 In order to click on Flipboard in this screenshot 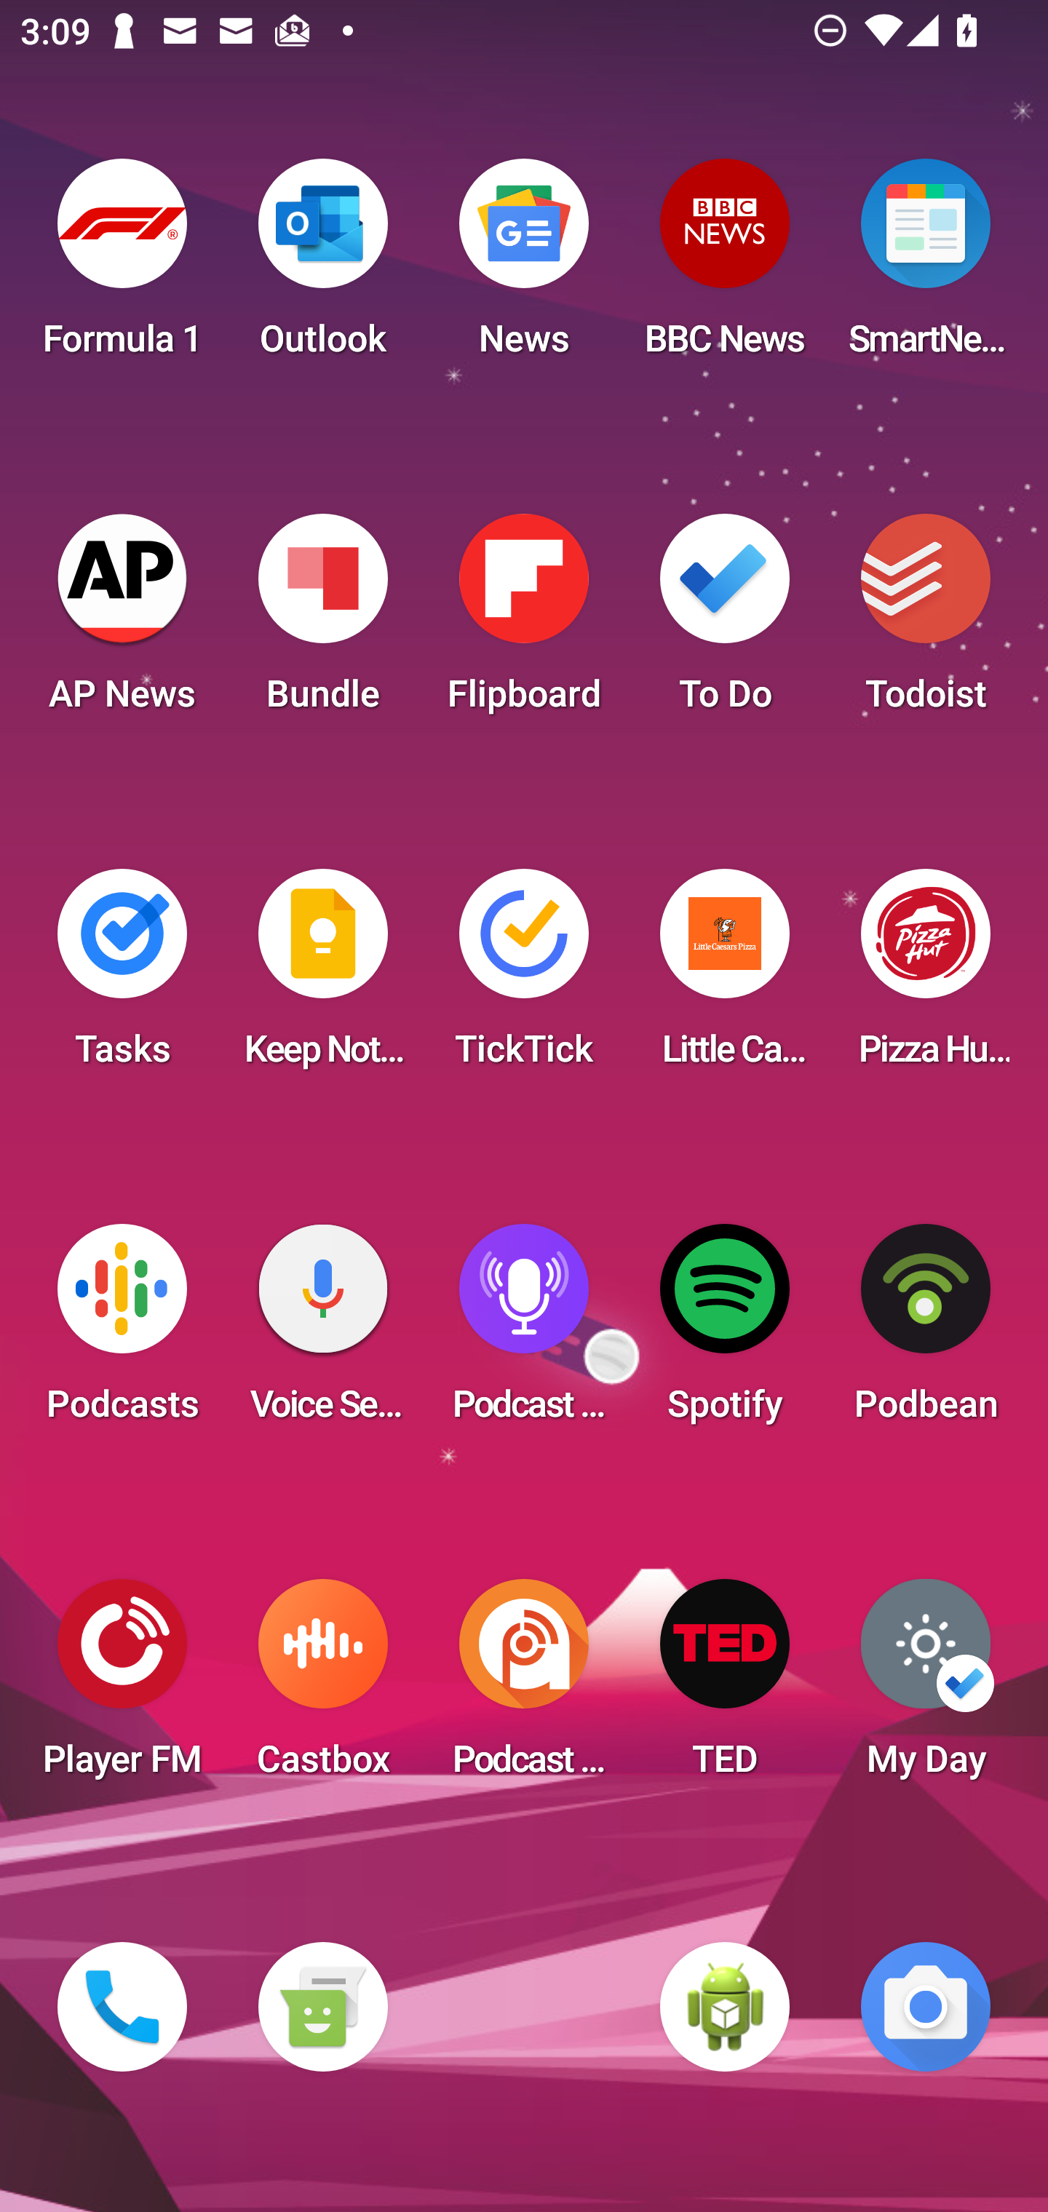, I will do `click(524, 621)`.